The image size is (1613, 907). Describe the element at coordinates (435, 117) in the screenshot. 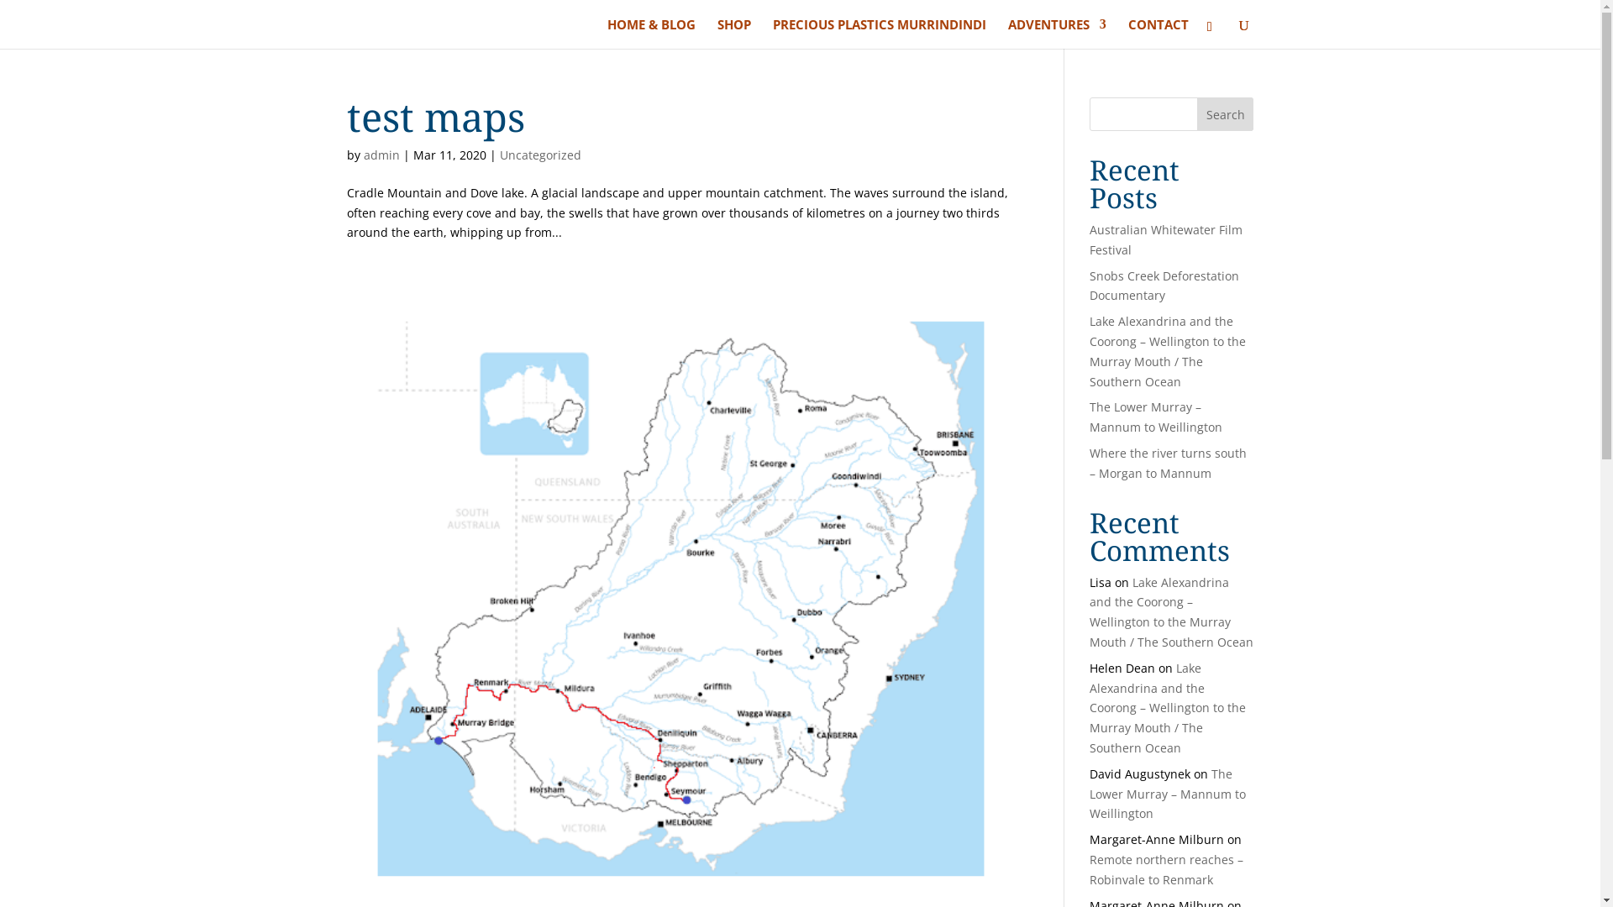

I see `test maps` at that location.